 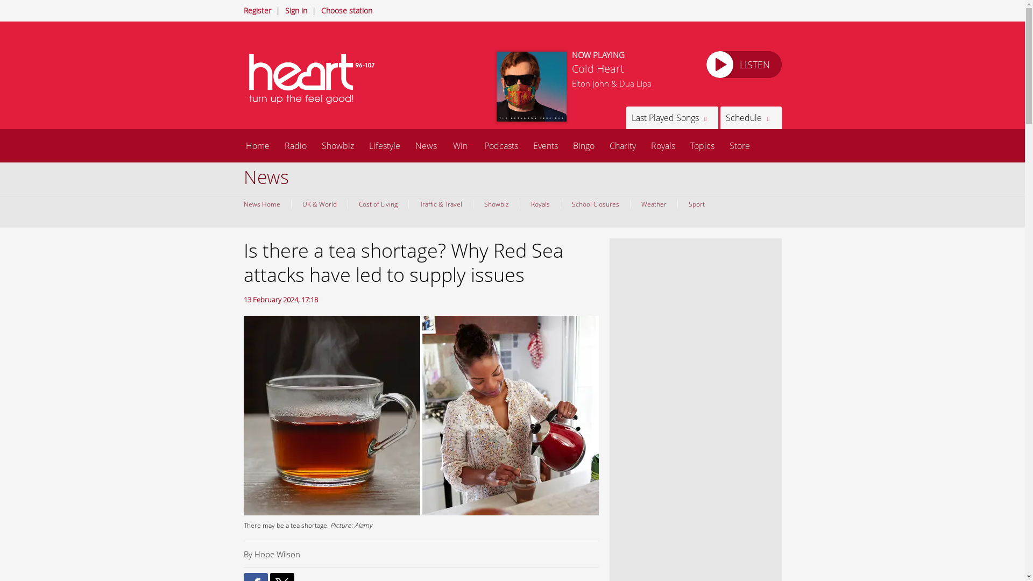 I want to click on Lifestyle, so click(x=385, y=145).